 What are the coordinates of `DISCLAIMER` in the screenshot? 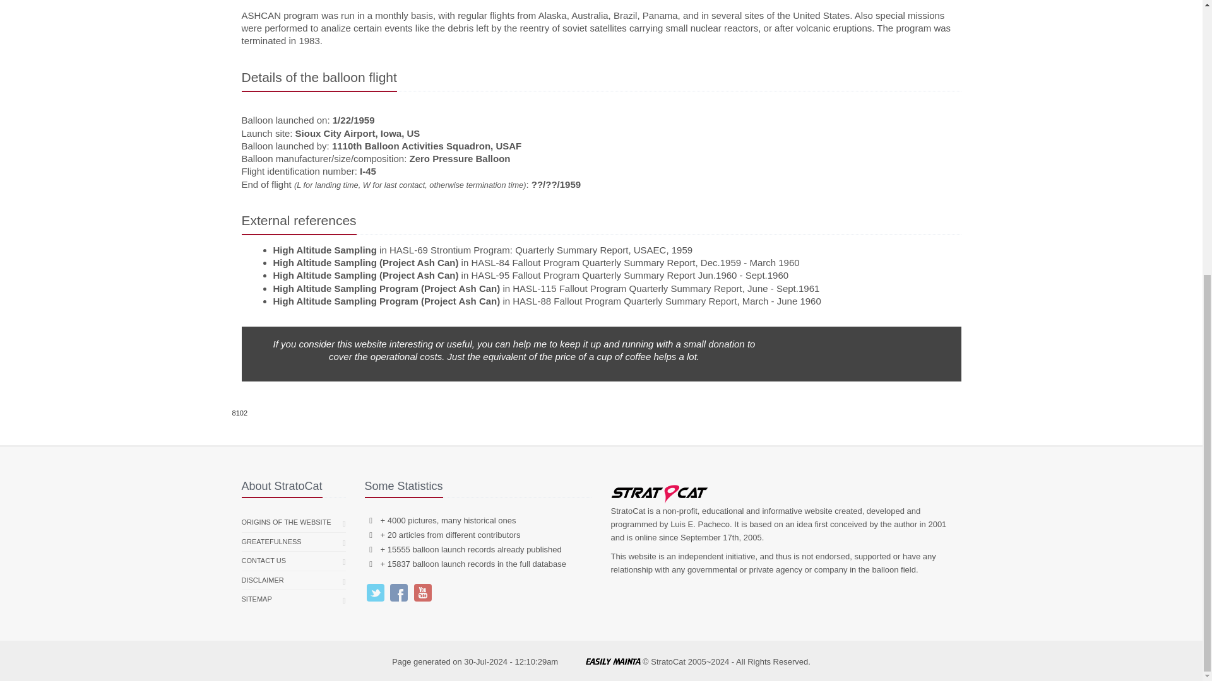 It's located at (263, 581).